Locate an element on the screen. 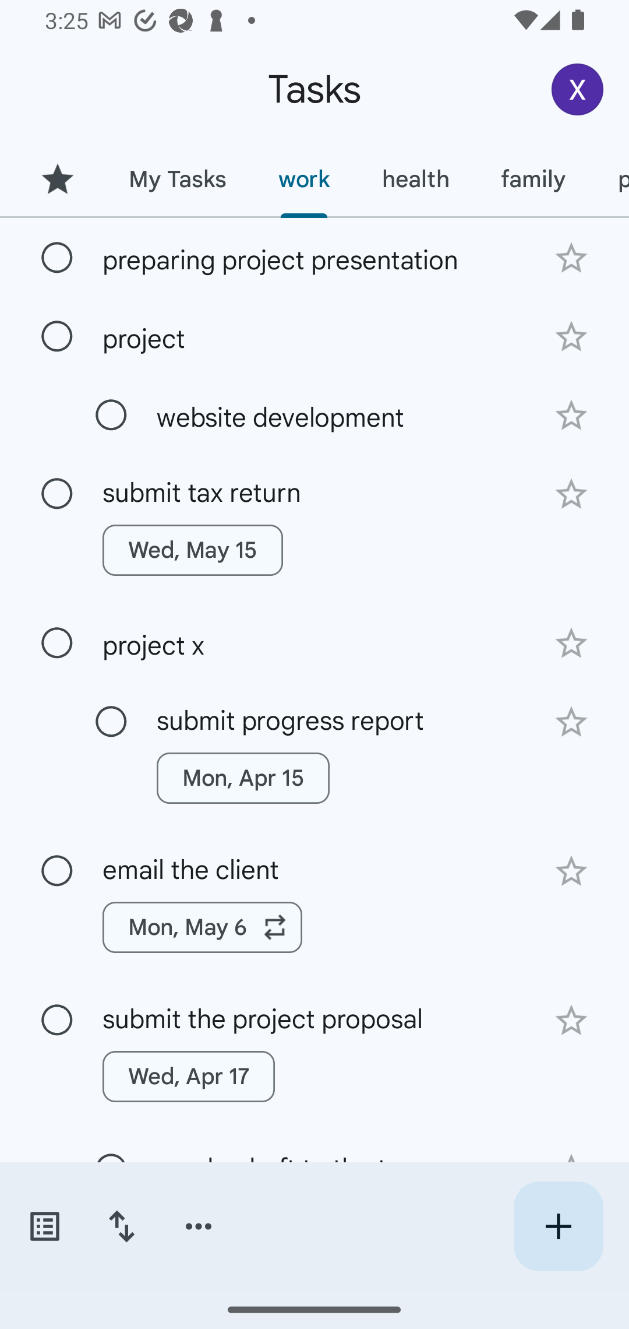 Image resolution: width=629 pixels, height=1329 pixels. Add star is located at coordinates (571, 722).